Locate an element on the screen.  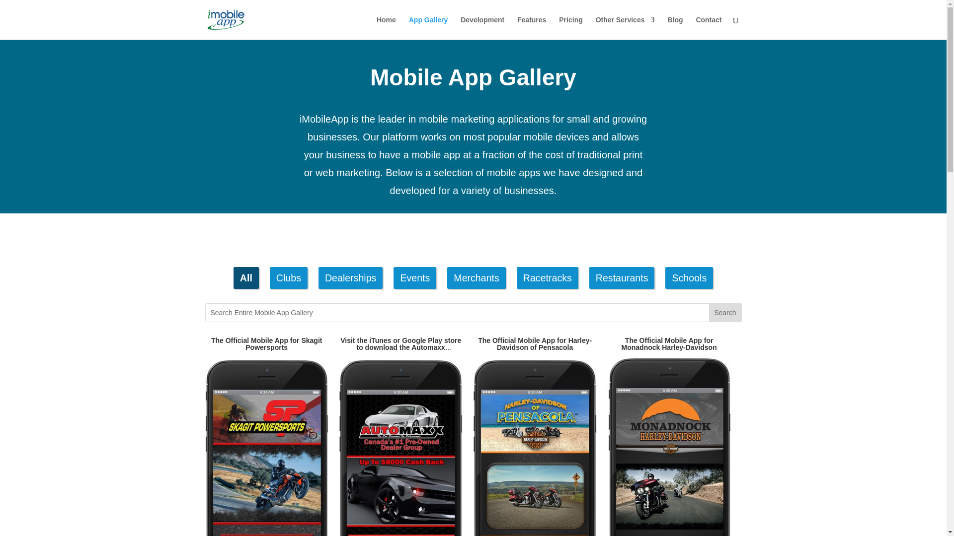
All is located at coordinates (246, 278).